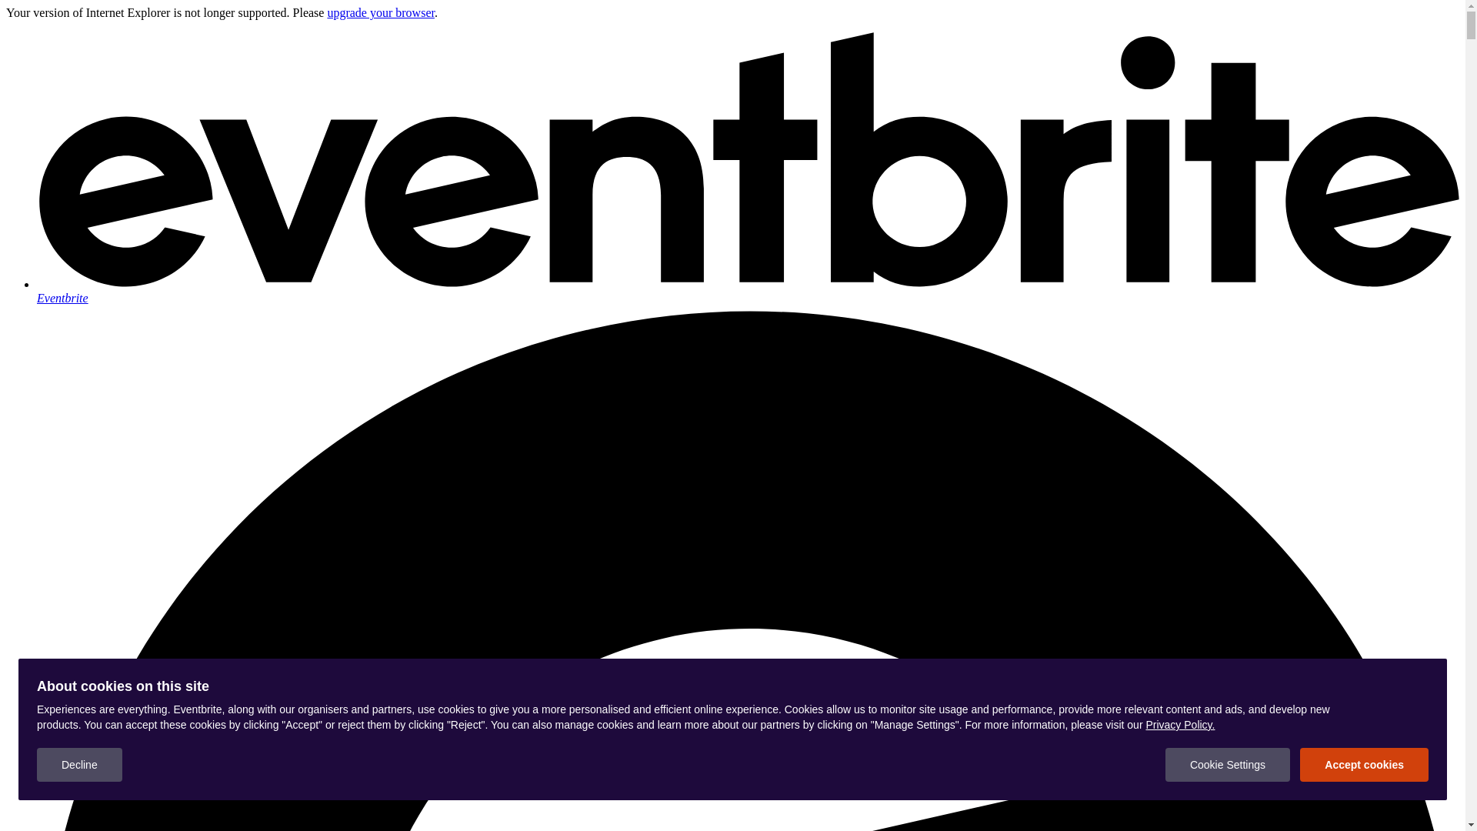 Image resolution: width=1477 pixels, height=831 pixels. What do you see at coordinates (80, 765) in the screenshot?
I see `Decline` at bounding box center [80, 765].